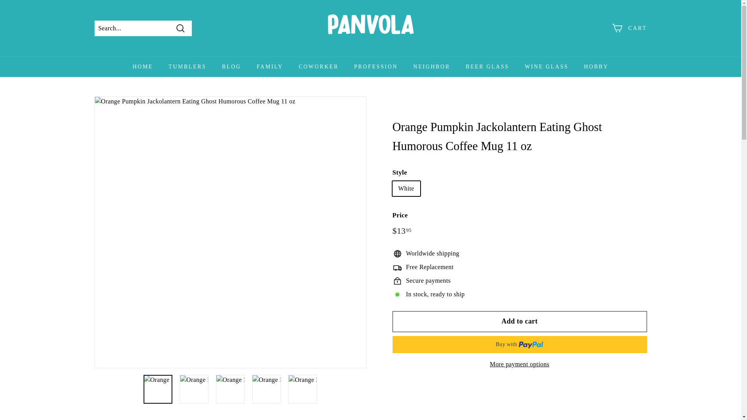  What do you see at coordinates (431, 66) in the screenshot?
I see `NEIGHBOR` at bounding box center [431, 66].